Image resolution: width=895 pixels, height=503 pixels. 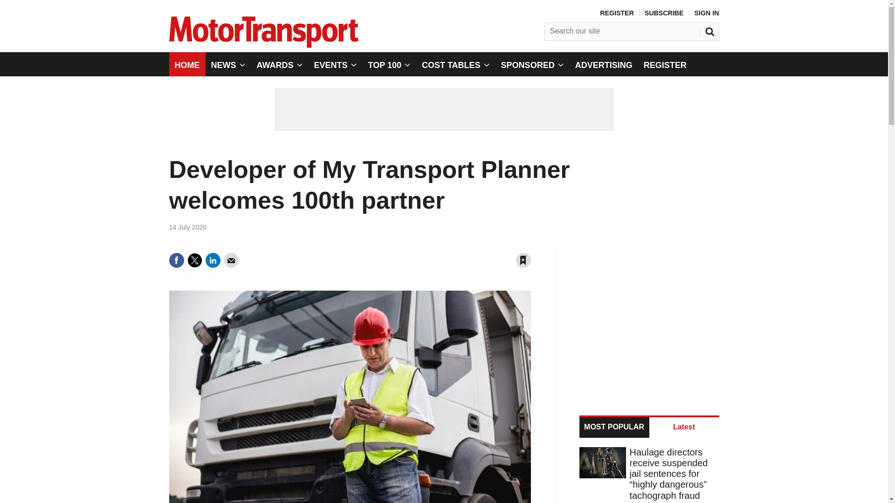 I want to click on SEARCH, so click(x=711, y=29).